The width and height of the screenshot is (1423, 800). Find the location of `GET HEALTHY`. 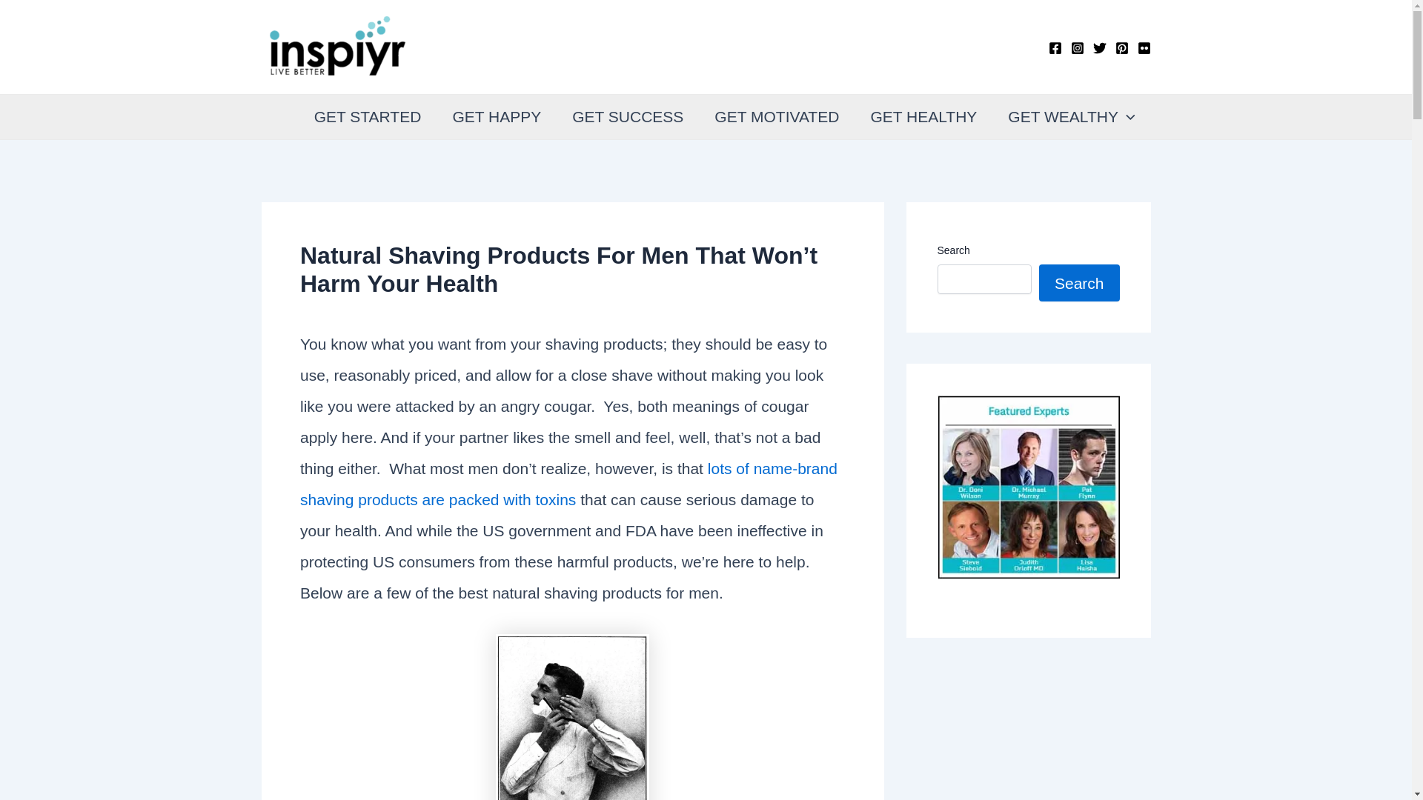

GET HEALTHY is located at coordinates (923, 117).